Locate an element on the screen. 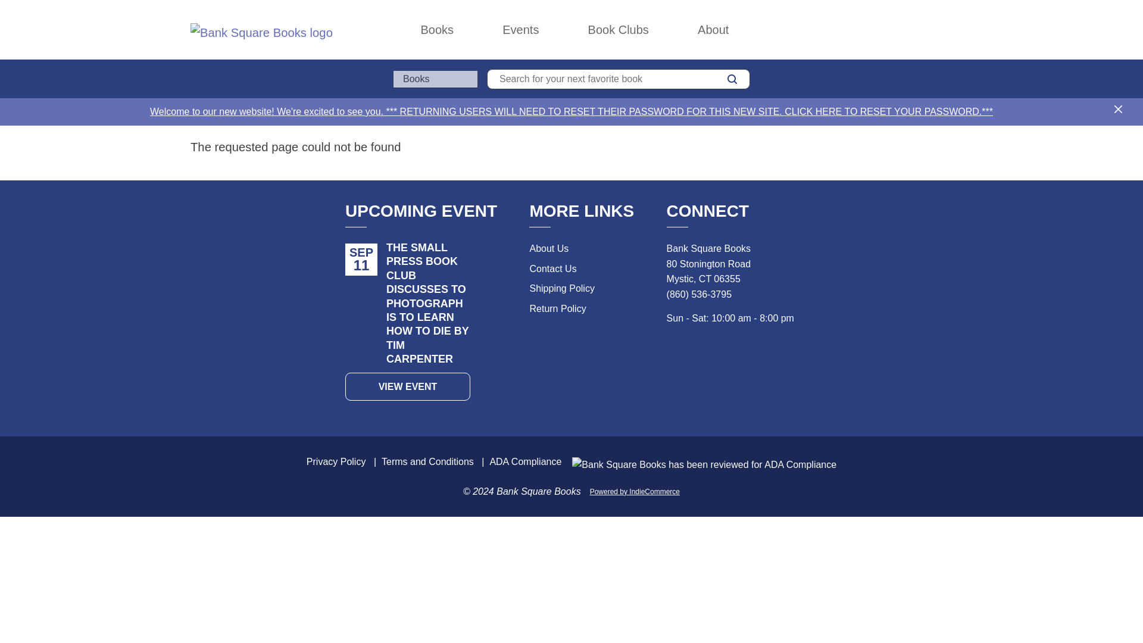  Connect with X is located at coordinates (674, 352).